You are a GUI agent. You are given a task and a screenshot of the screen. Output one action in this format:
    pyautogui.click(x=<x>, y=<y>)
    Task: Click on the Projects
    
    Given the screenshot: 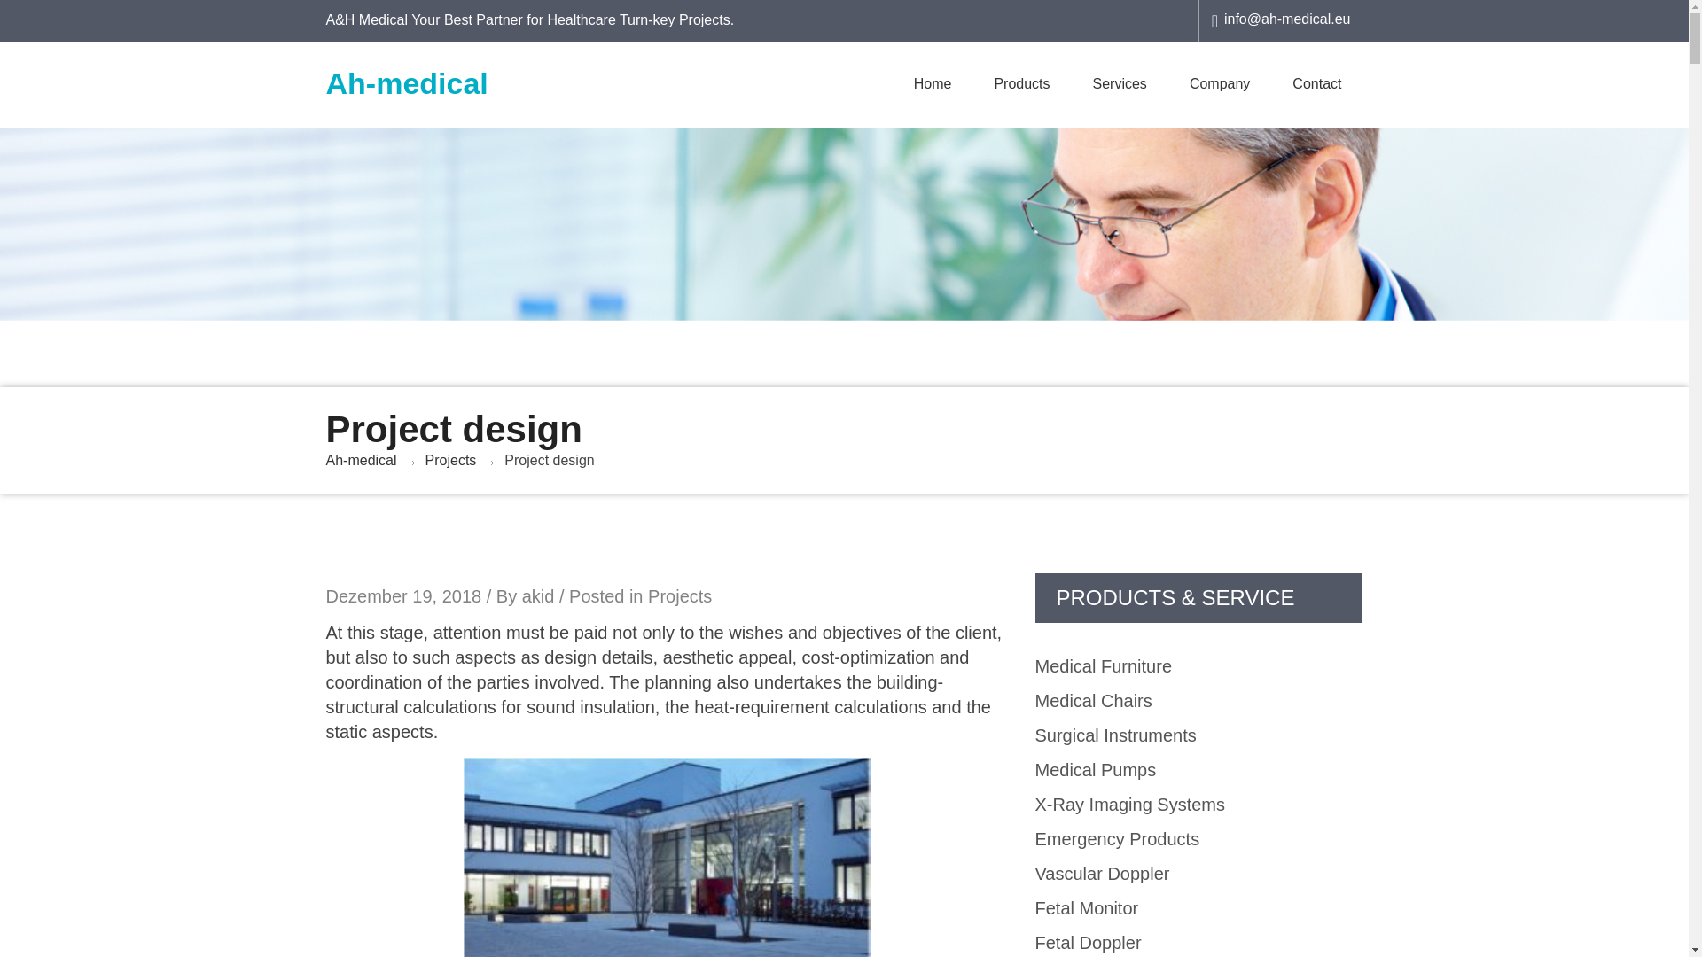 What is the action you would take?
    pyautogui.click(x=450, y=460)
    